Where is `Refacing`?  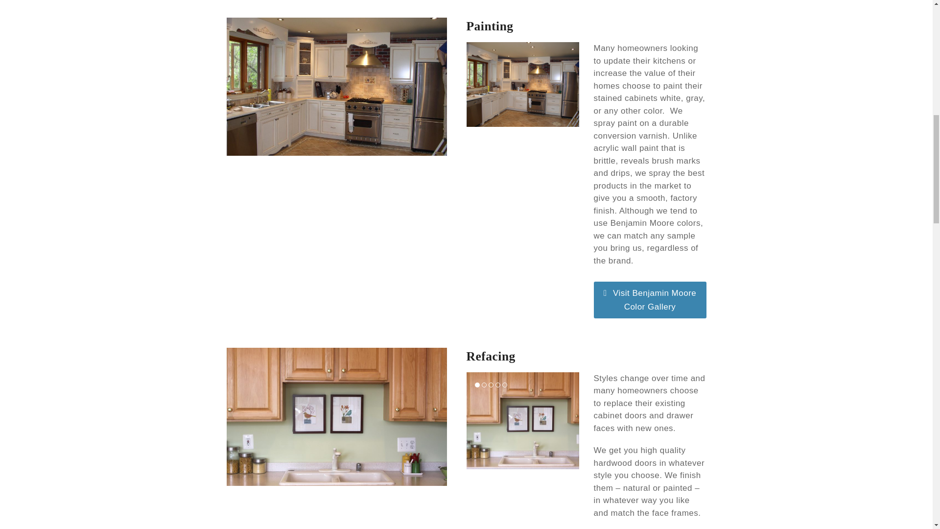 Refacing is located at coordinates (337, 416).